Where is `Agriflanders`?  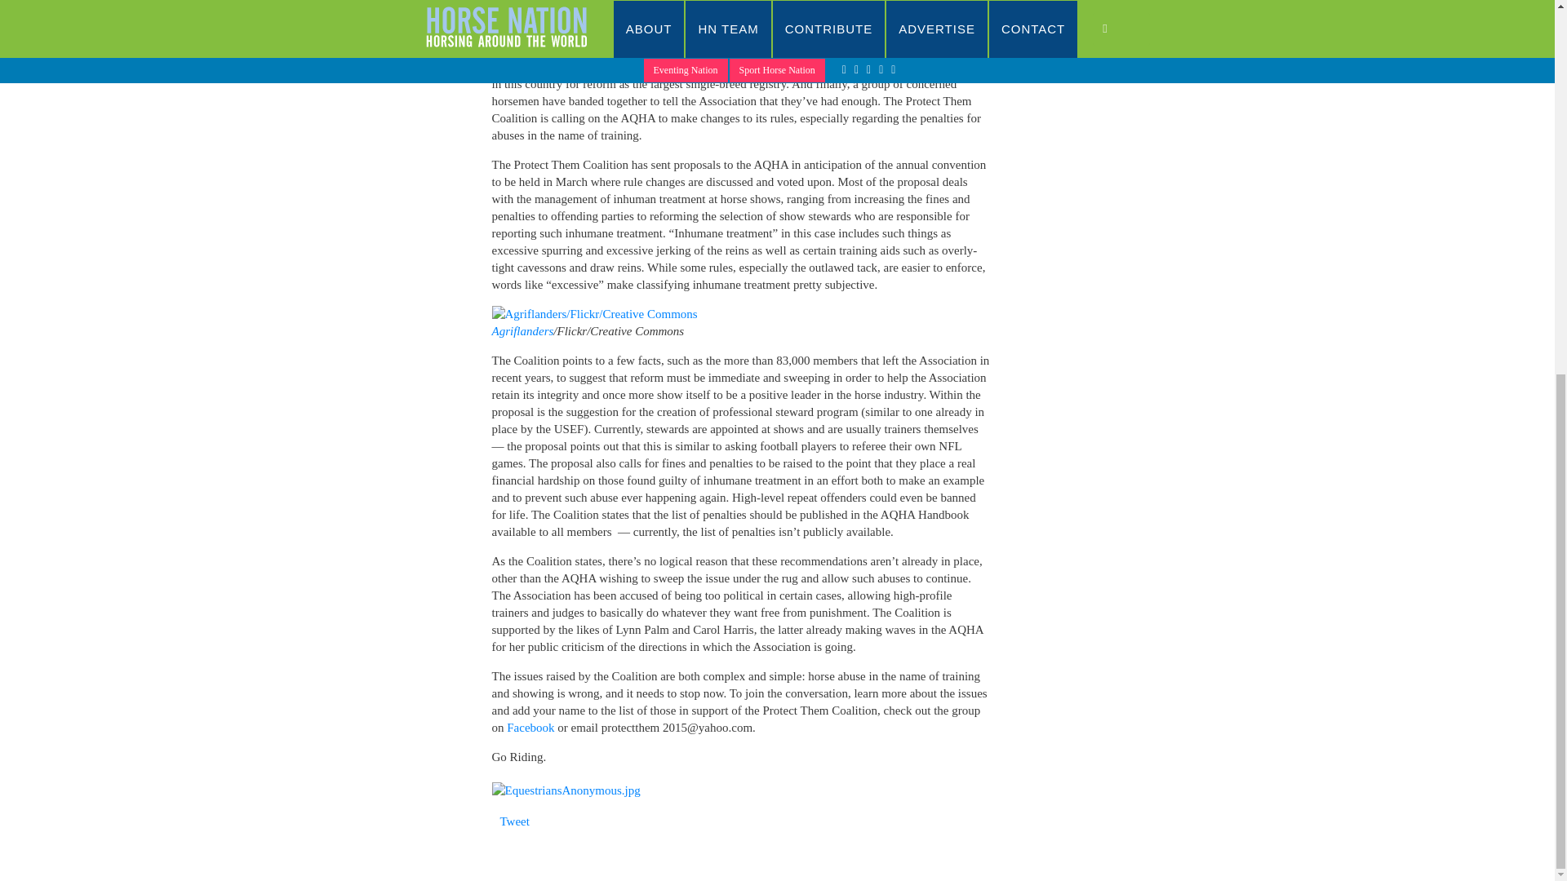 Agriflanders is located at coordinates (522, 331).